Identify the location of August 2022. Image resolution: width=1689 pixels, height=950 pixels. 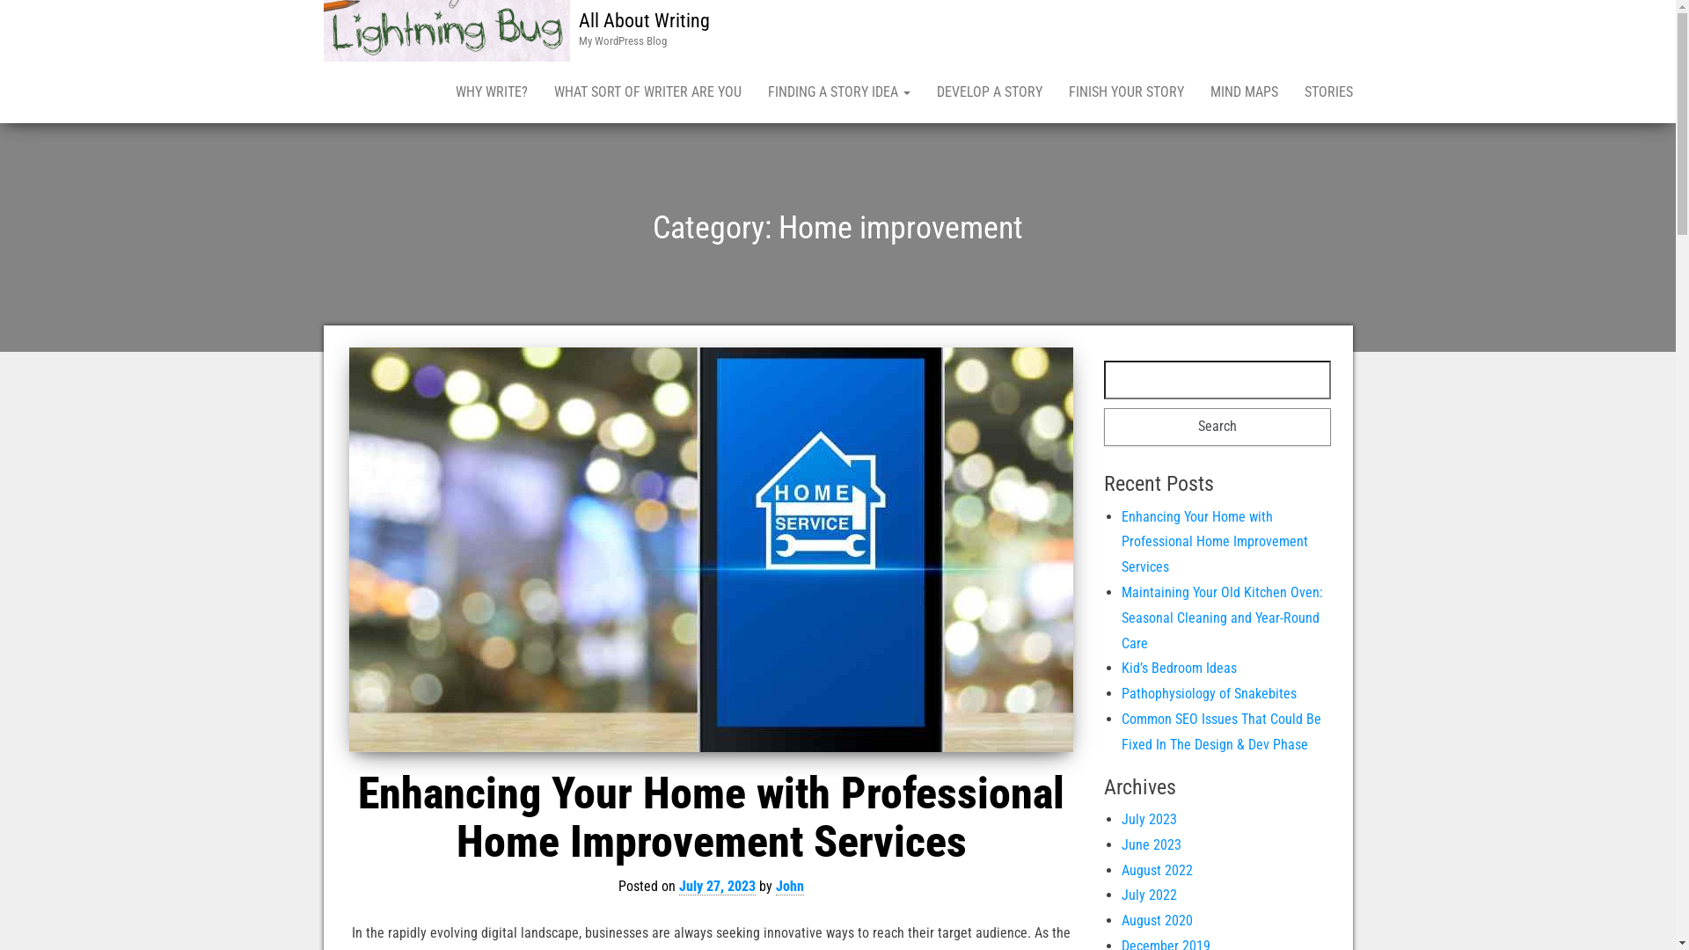
(1158, 871).